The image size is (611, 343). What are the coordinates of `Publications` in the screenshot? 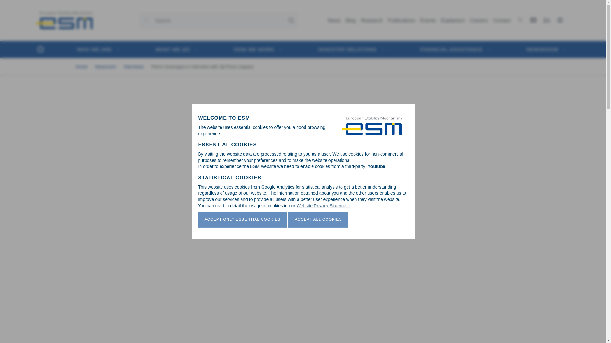 It's located at (402, 20).